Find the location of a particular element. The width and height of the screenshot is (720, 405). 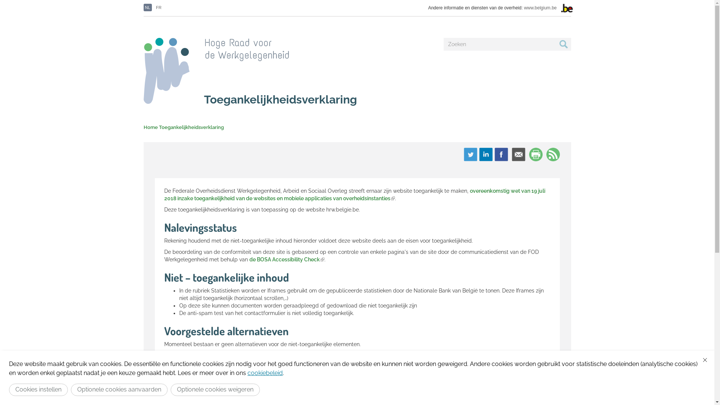

twitter is located at coordinates (470, 154).